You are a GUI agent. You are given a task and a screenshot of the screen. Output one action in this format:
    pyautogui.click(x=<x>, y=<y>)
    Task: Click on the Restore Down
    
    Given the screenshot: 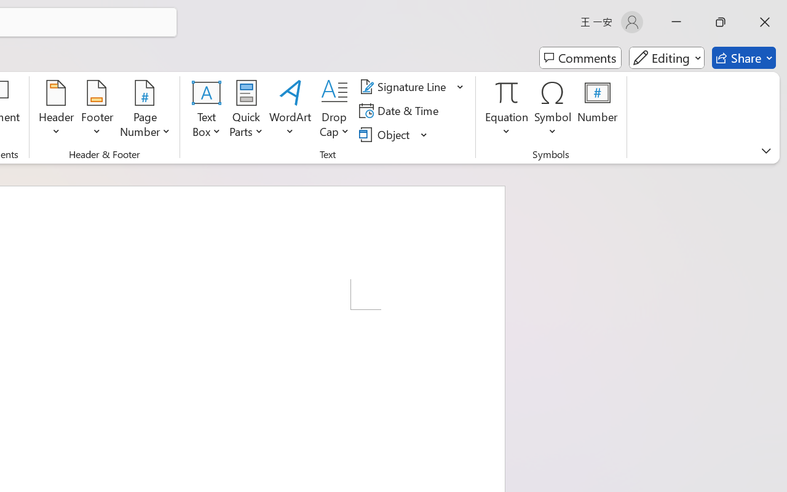 What is the action you would take?
    pyautogui.click(x=721, y=22)
    